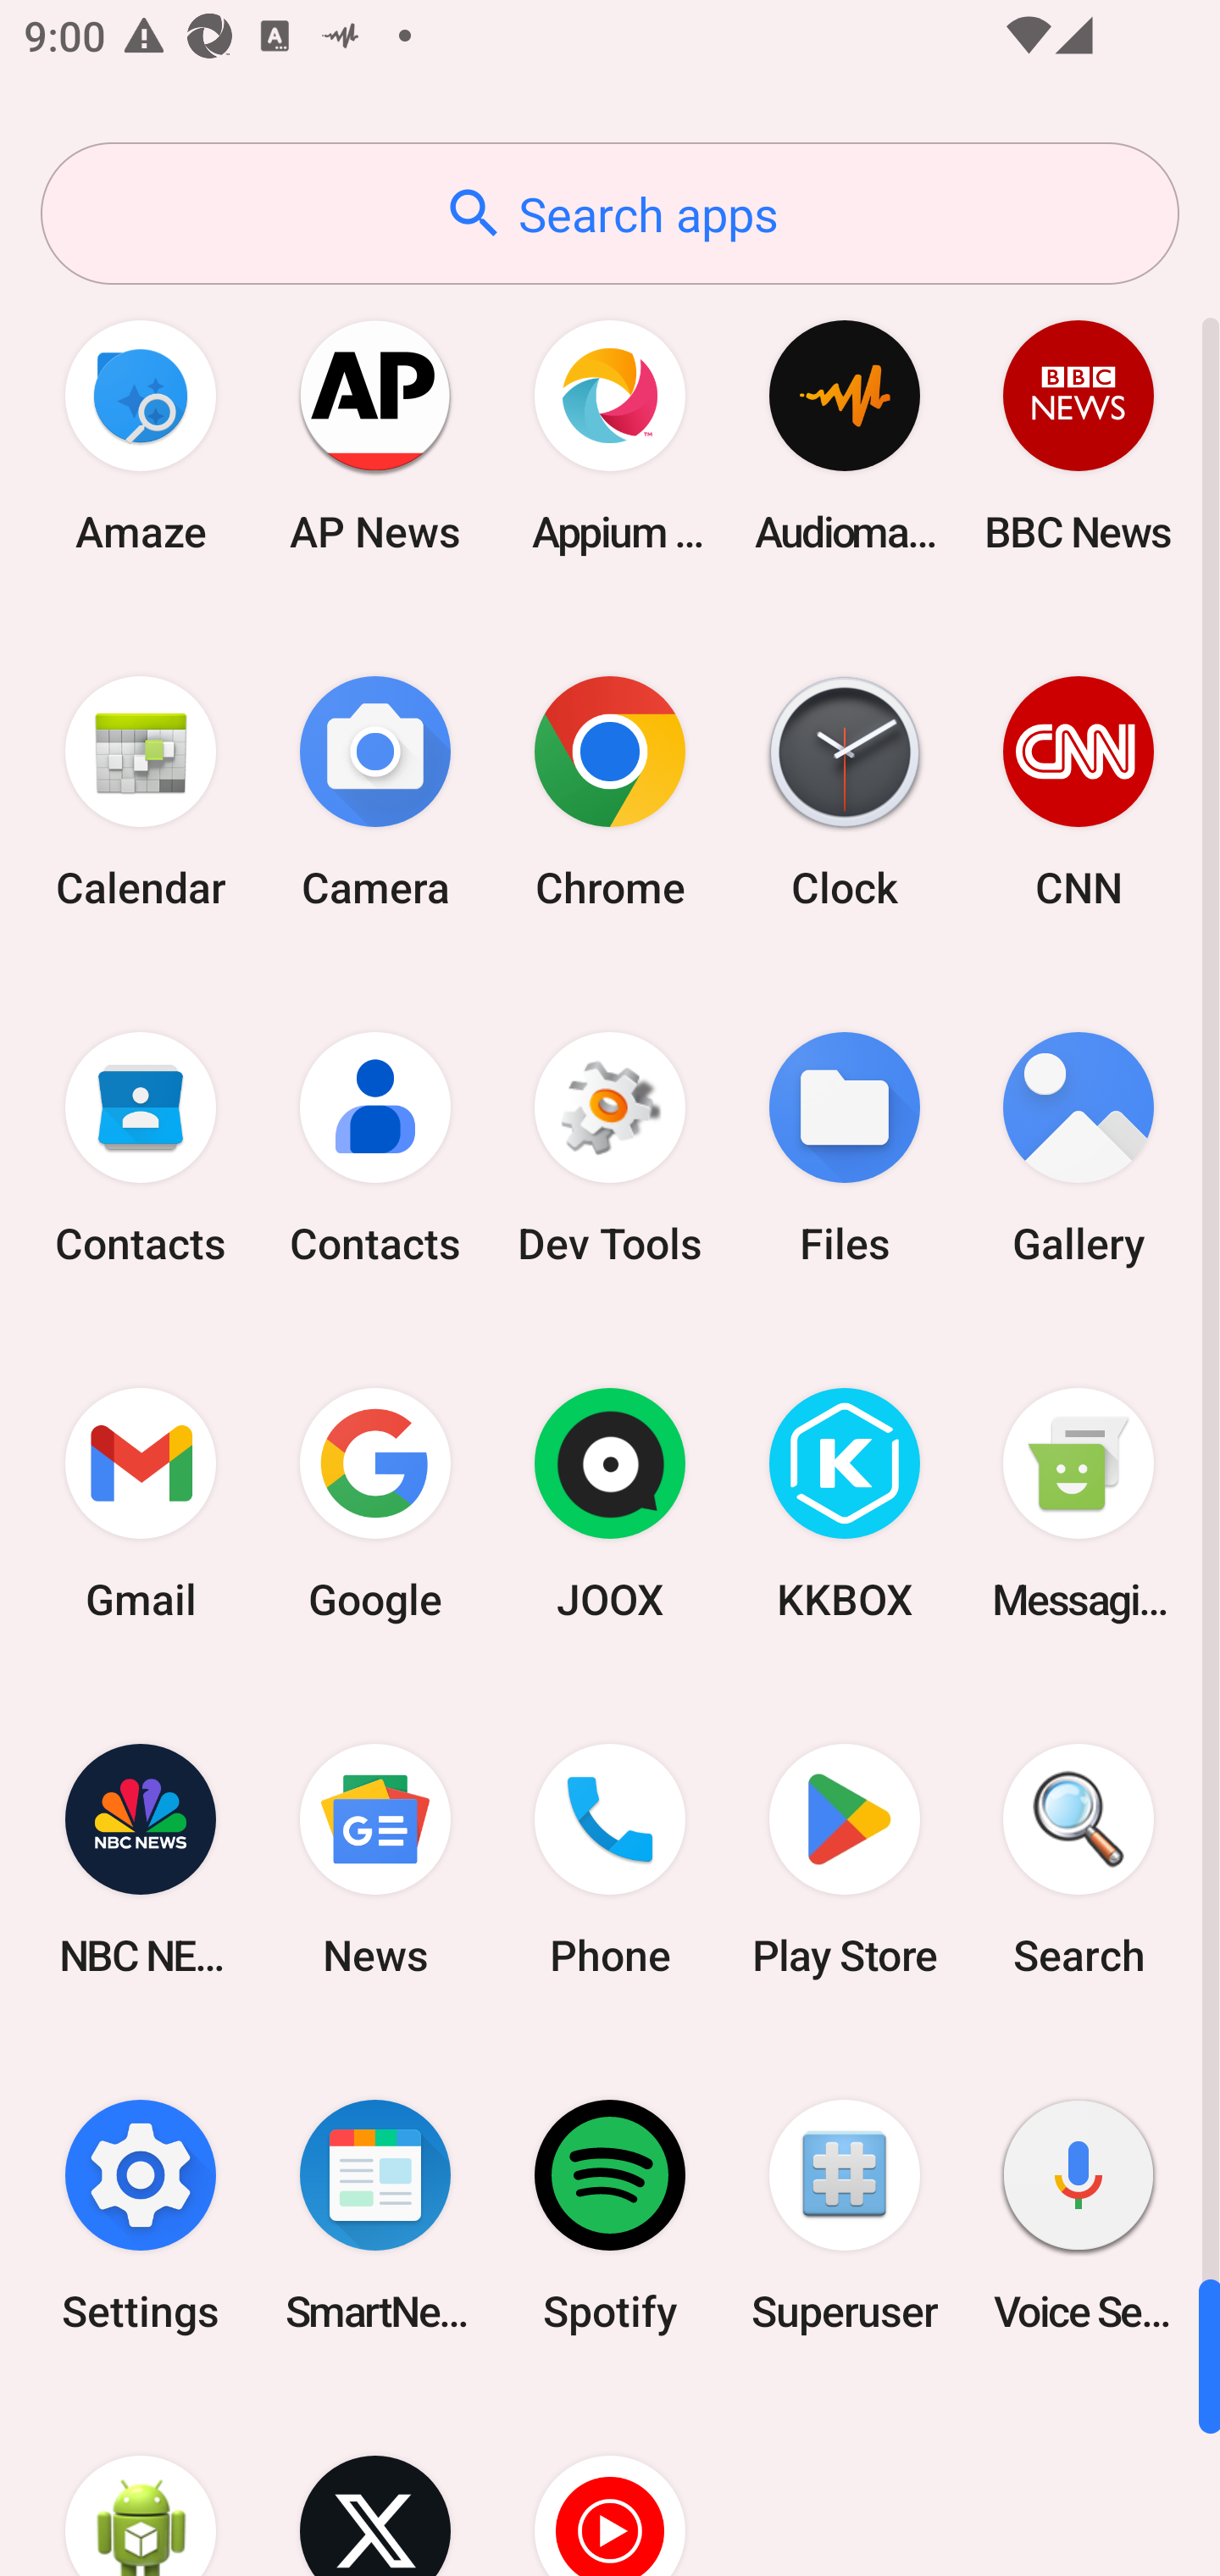  I want to click on KKBOX, so click(844, 1504).